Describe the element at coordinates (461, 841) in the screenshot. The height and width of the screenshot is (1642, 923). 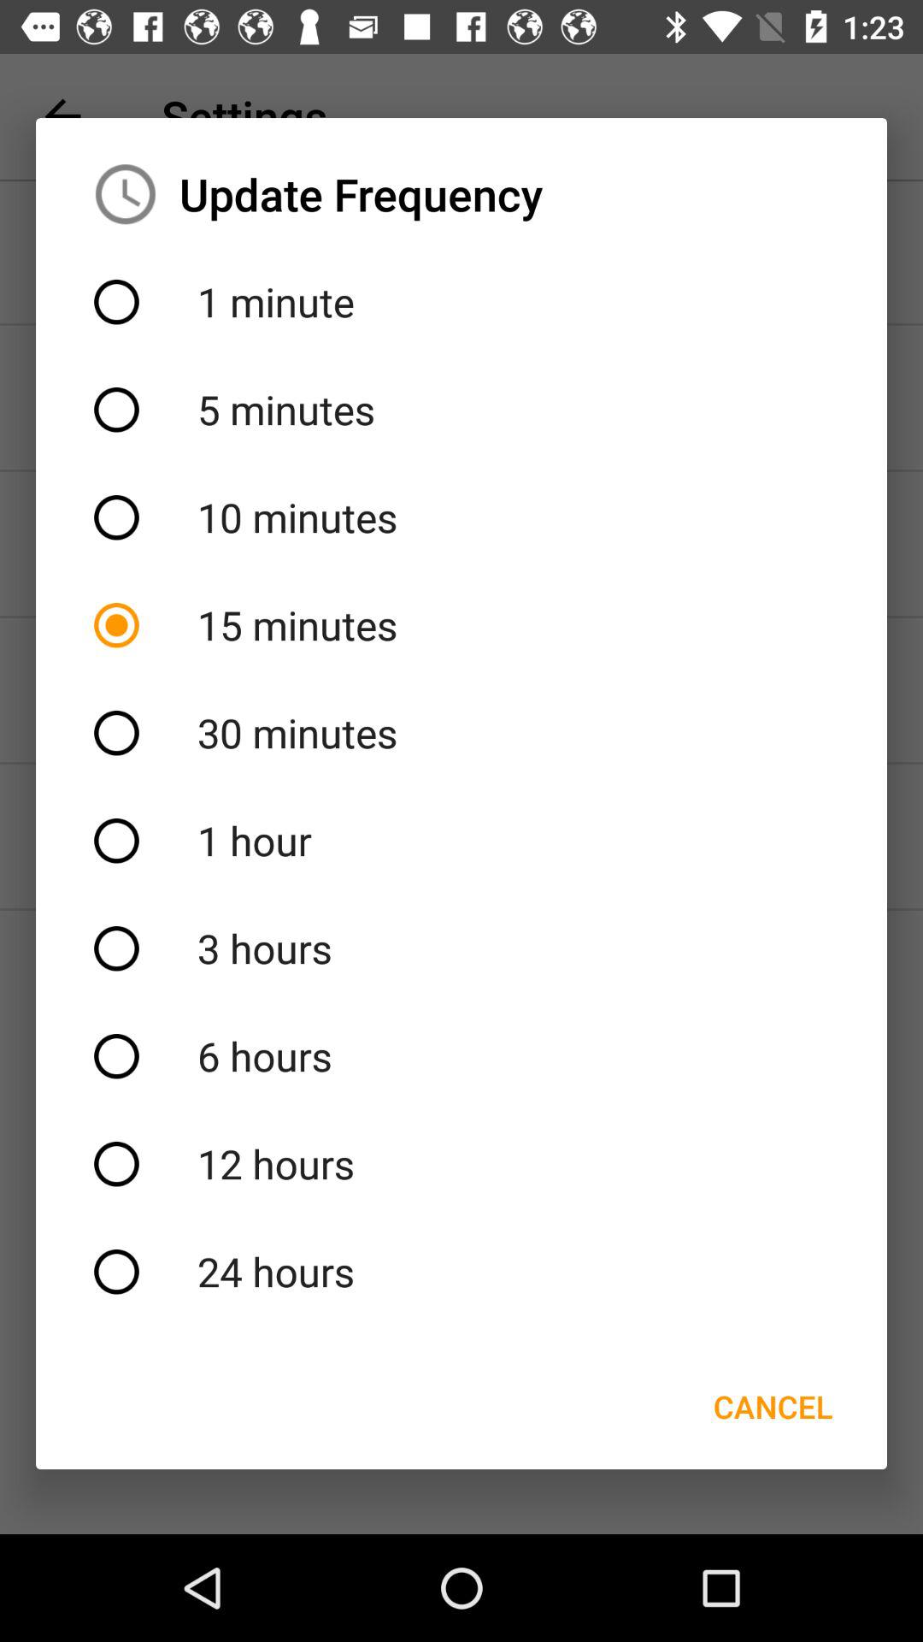
I see `tap icon below 30 minutes icon` at that location.